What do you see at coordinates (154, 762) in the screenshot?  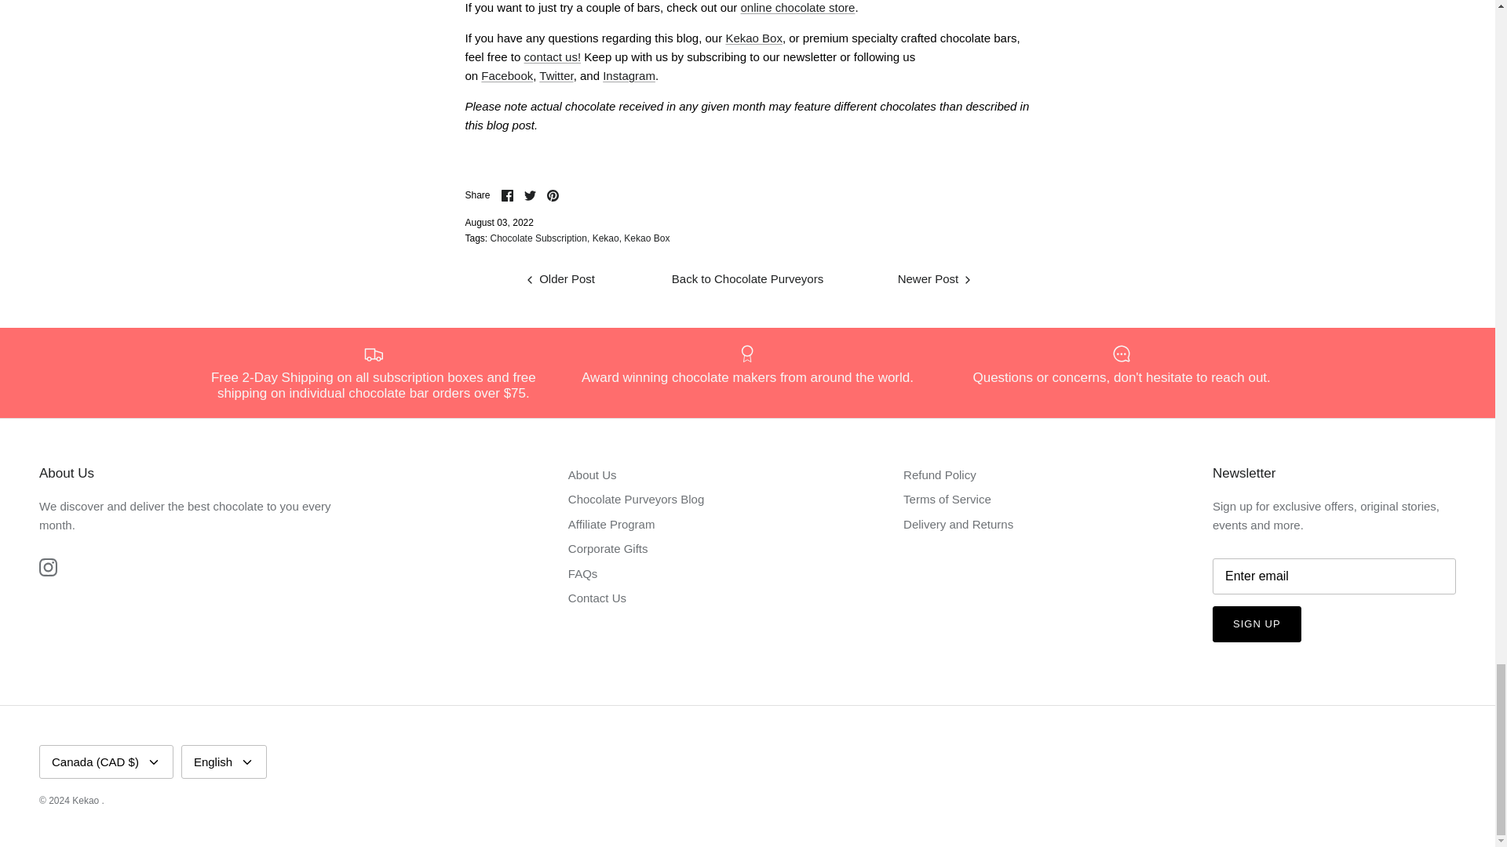 I see `Down` at bounding box center [154, 762].